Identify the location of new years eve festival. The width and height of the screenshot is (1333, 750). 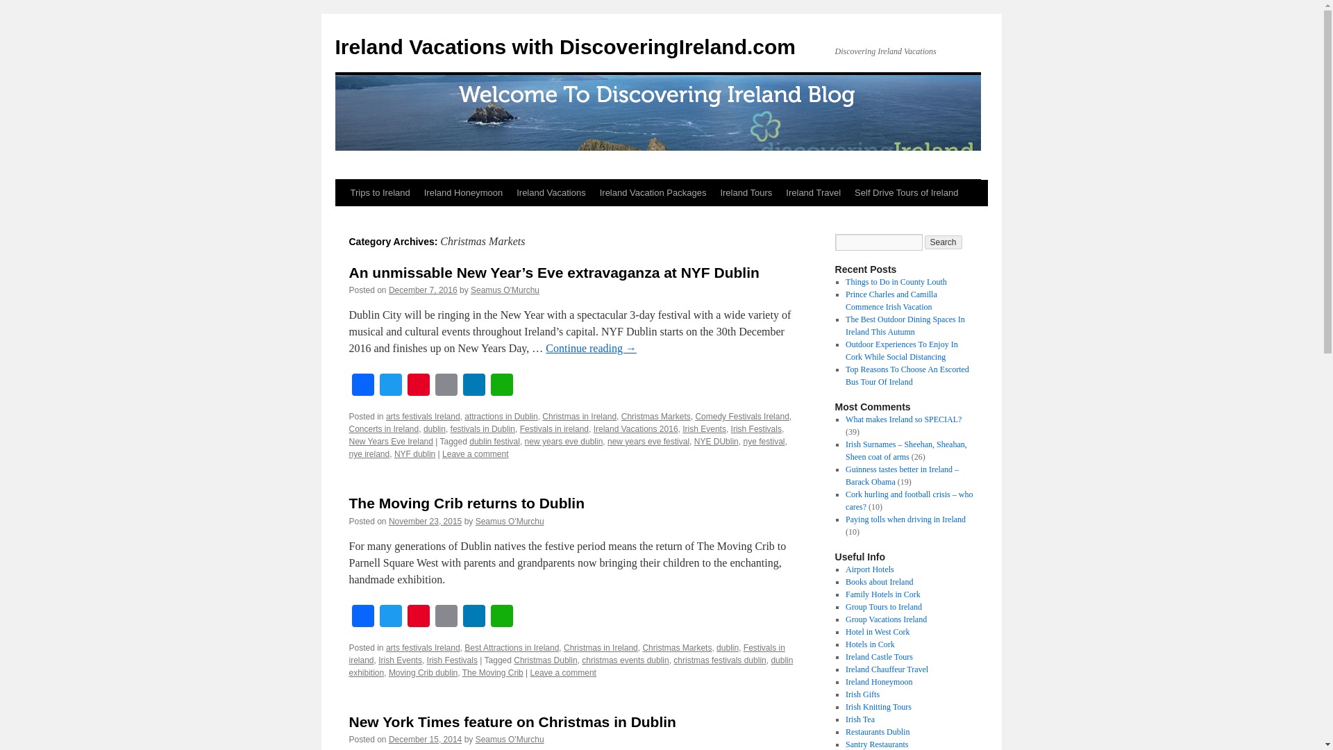
(648, 441).